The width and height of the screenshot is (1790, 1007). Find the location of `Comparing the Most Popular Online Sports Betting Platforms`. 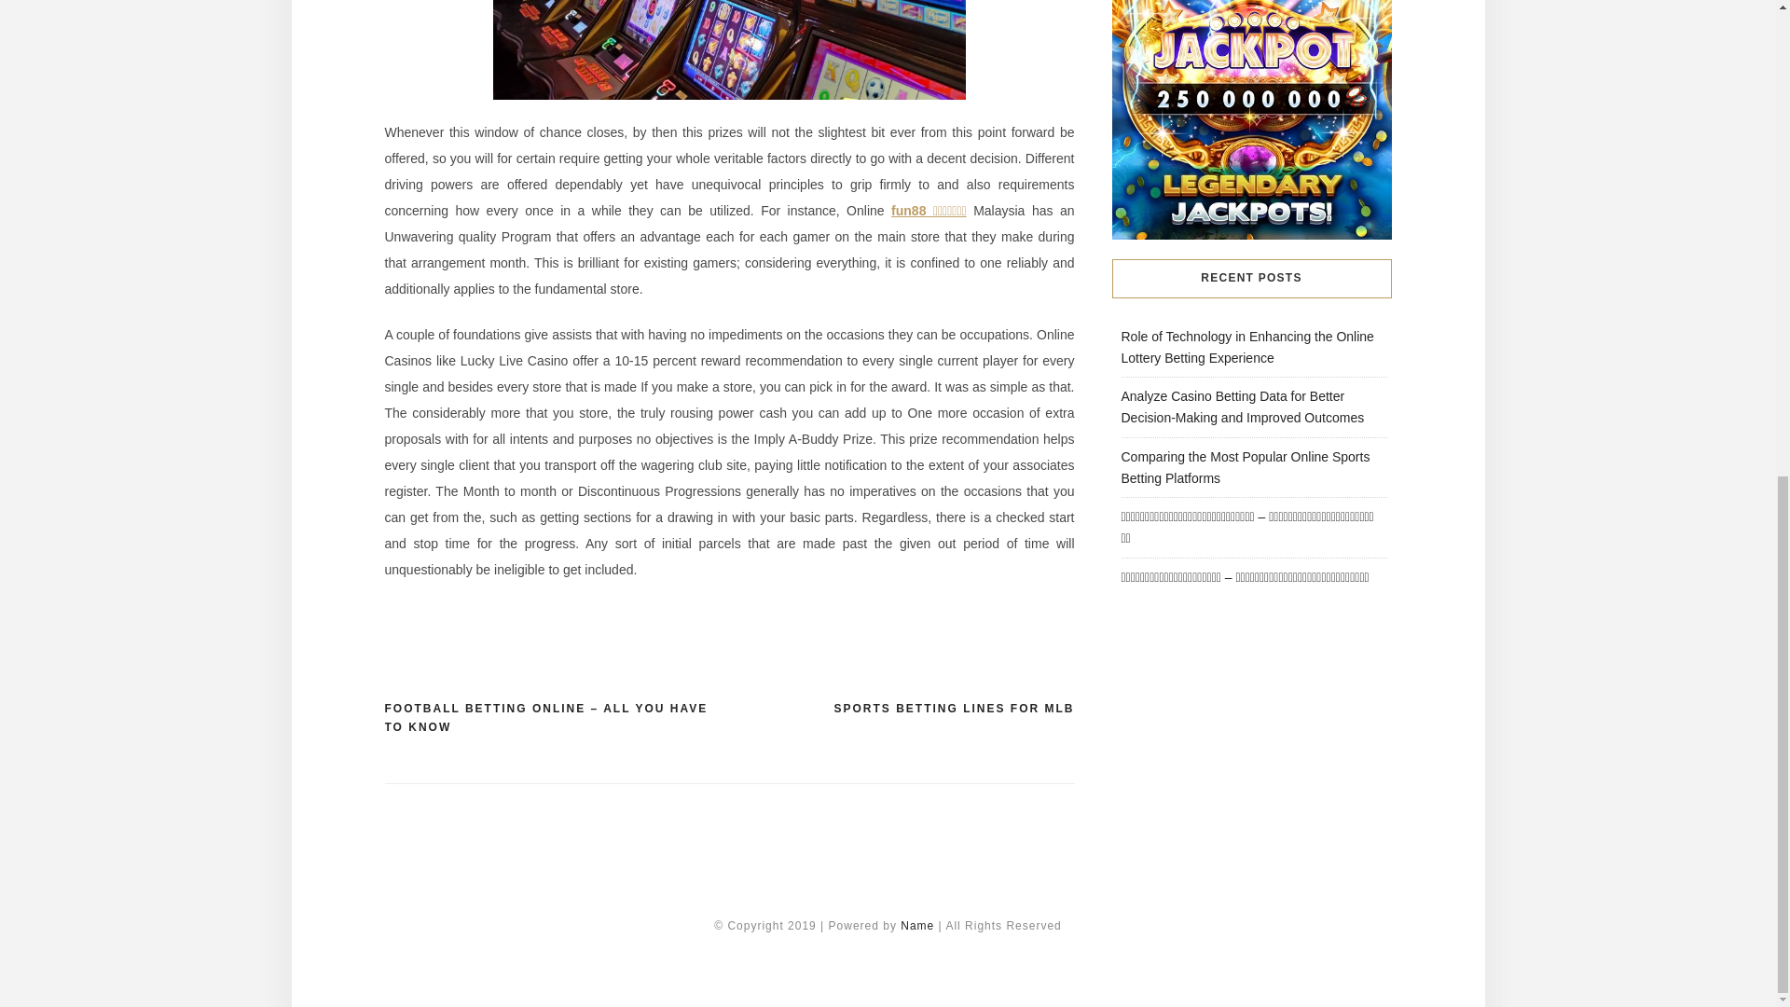

Comparing the Most Popular Online Sports Betting Platforms is located at coordinates (1244, 466).